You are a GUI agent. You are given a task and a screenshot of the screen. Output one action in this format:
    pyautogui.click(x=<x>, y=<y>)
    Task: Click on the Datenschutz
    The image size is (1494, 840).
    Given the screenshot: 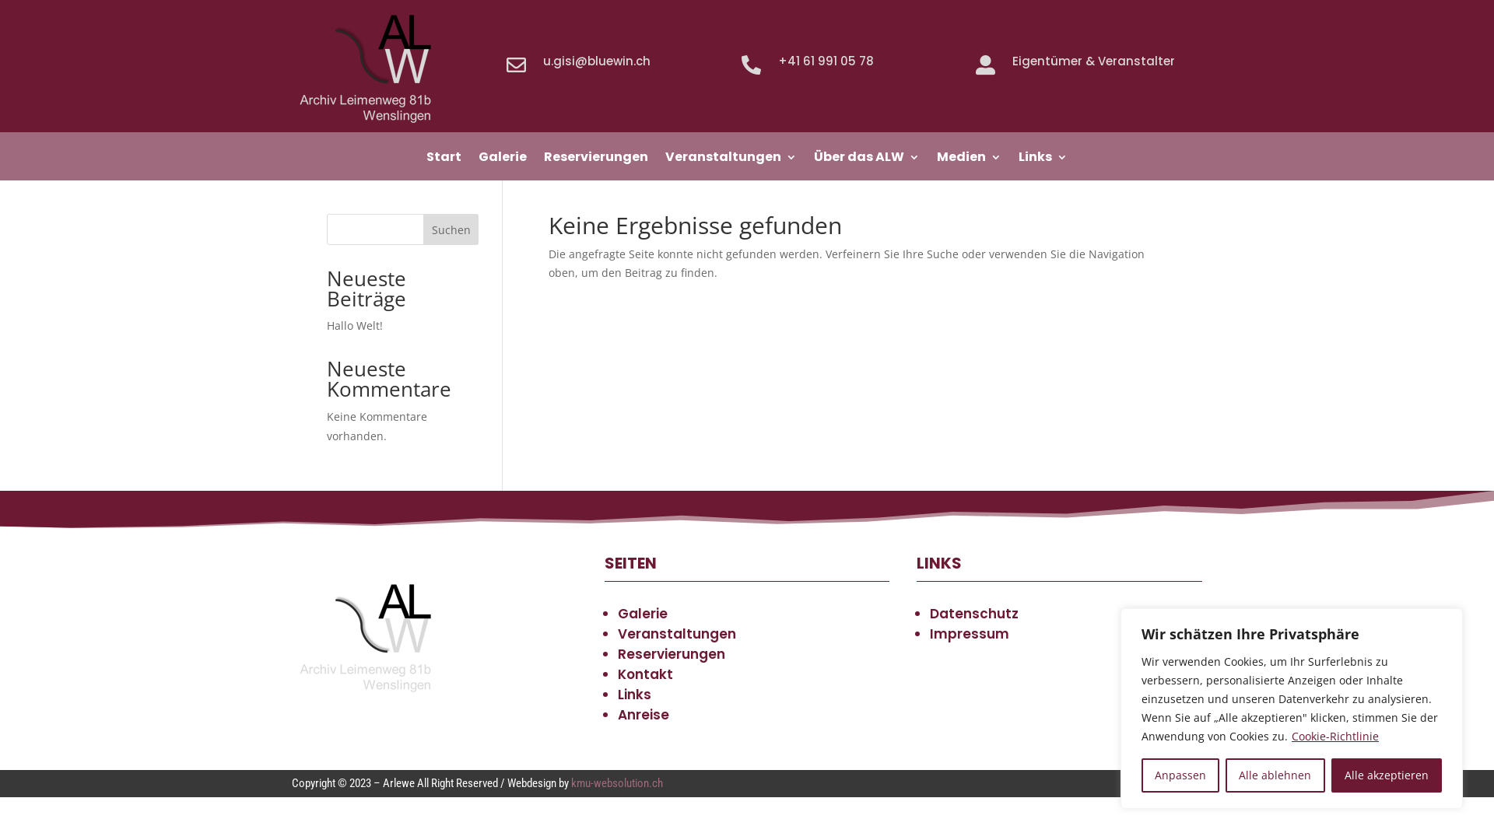 What is the action you would take?
    pyautogui.click(x=974, y=614)
    